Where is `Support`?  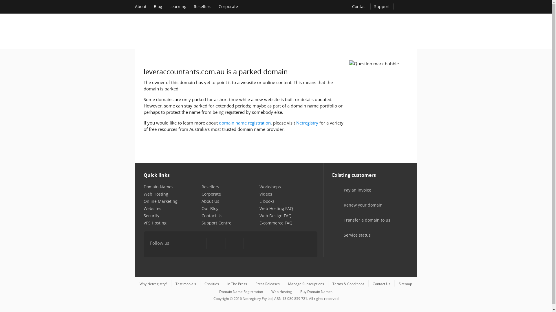
Support is located at coordinates (382, 6).